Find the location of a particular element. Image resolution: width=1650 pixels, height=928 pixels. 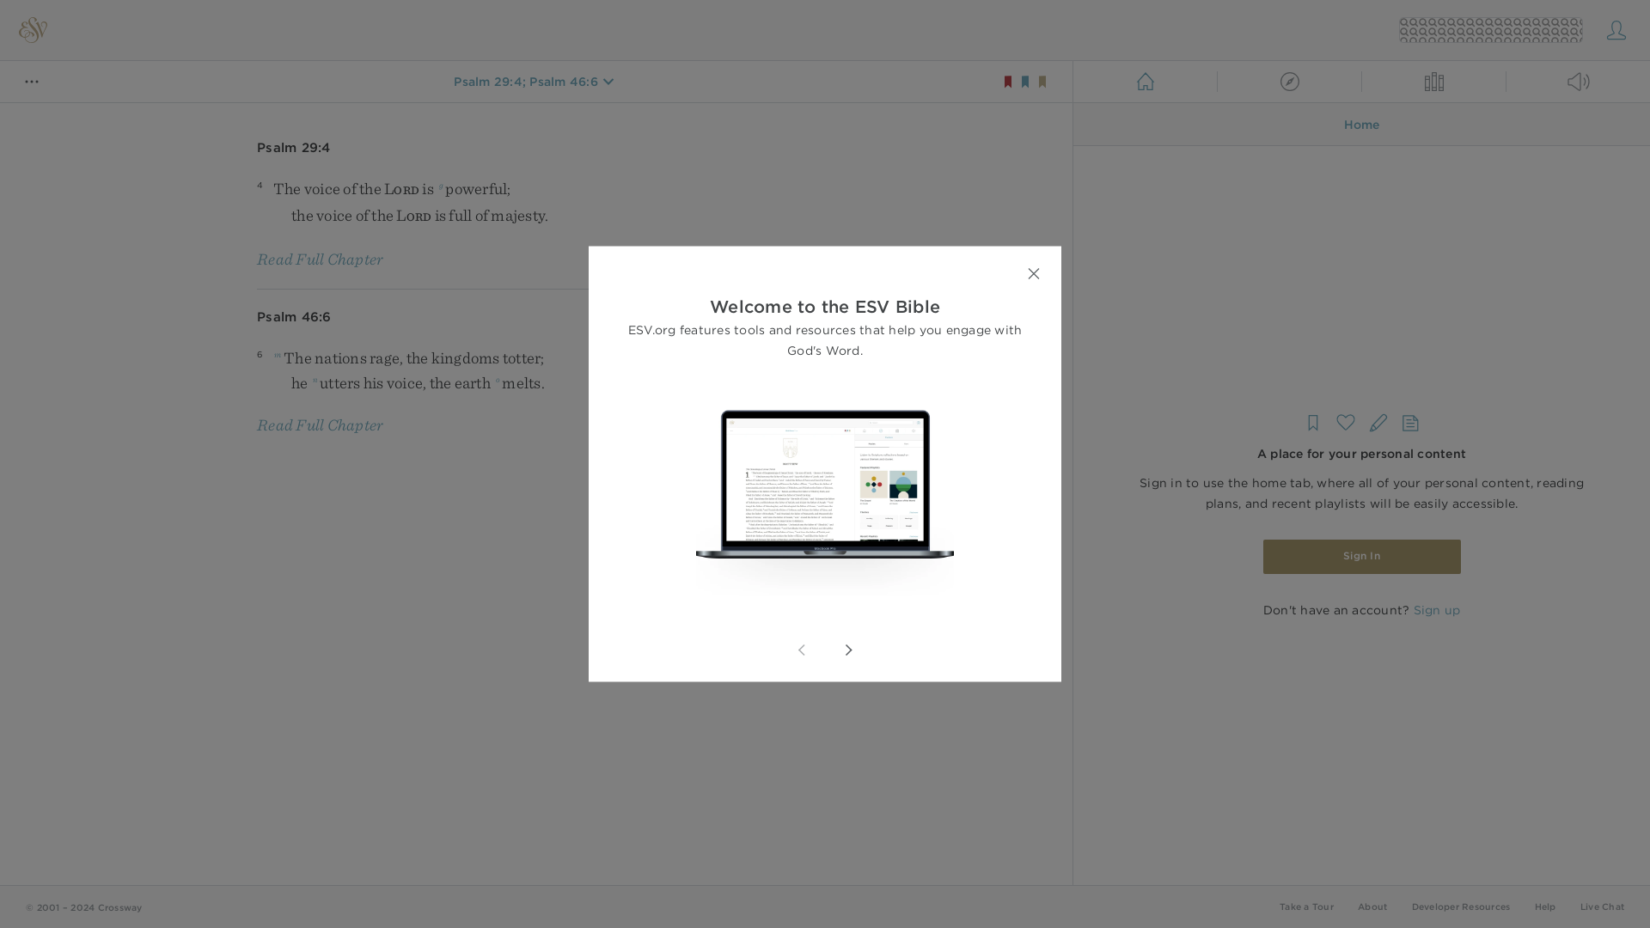

About is located at coordinates (1372, 906).